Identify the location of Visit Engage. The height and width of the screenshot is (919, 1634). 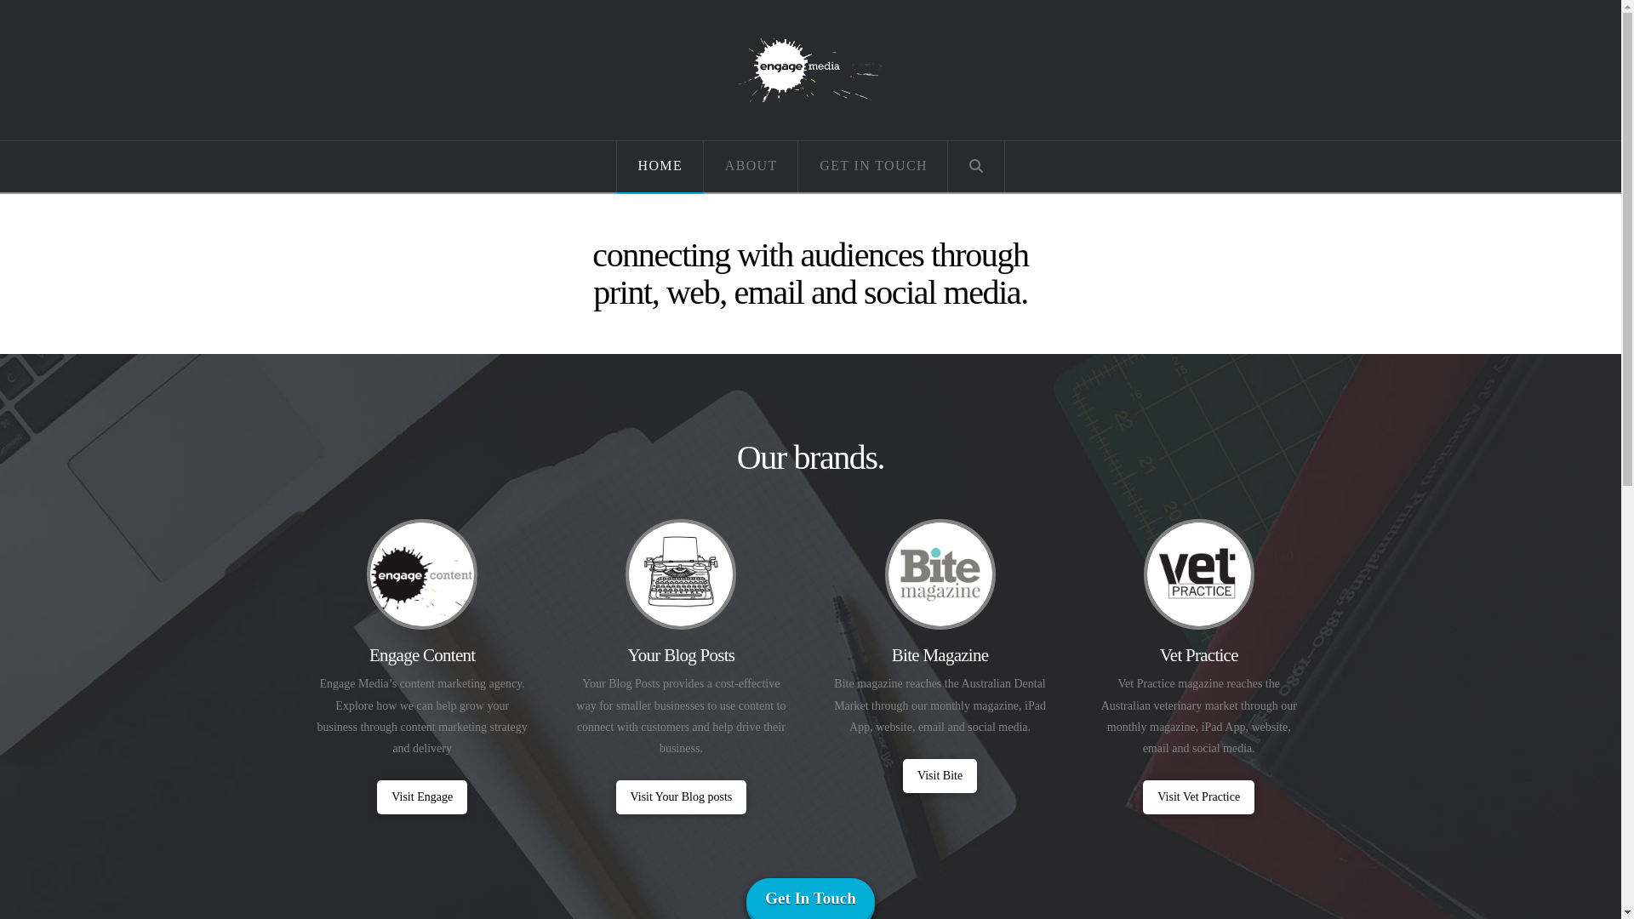
(422, 797).